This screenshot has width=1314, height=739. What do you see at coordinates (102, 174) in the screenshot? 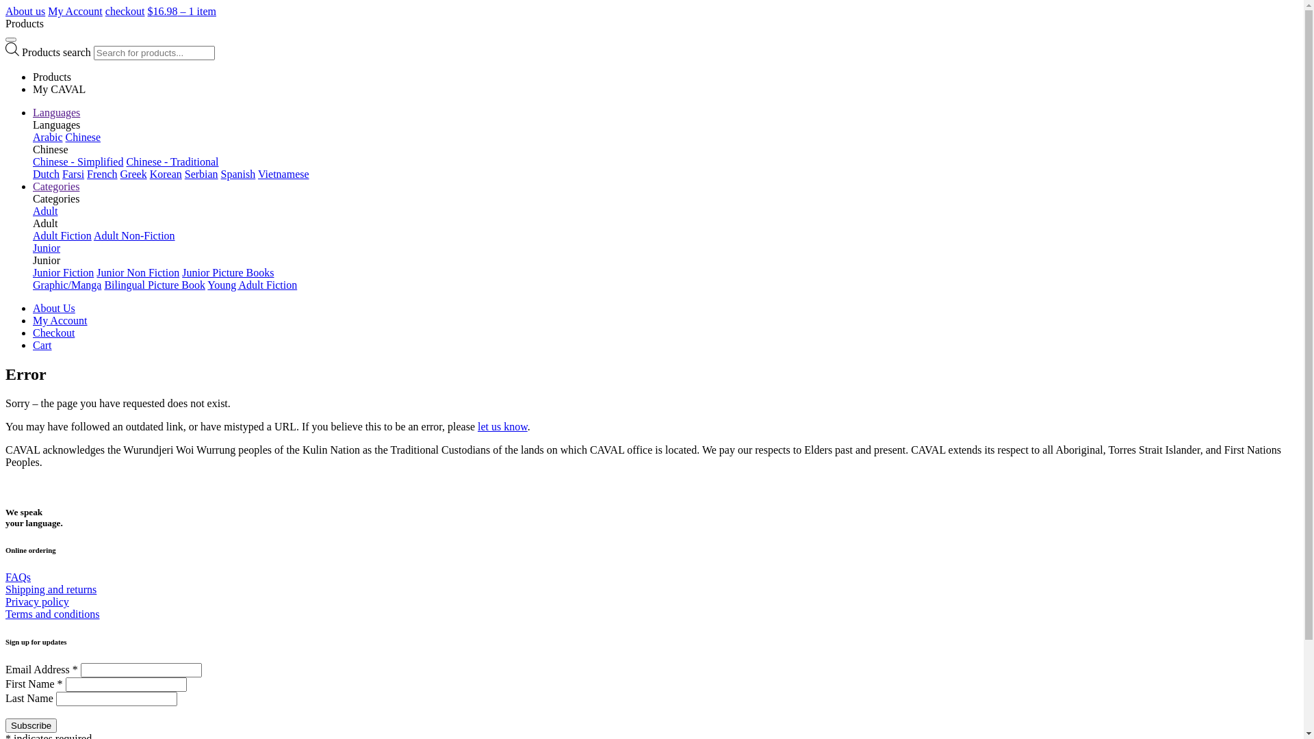
I see `French` at bounding box center [102, 174].